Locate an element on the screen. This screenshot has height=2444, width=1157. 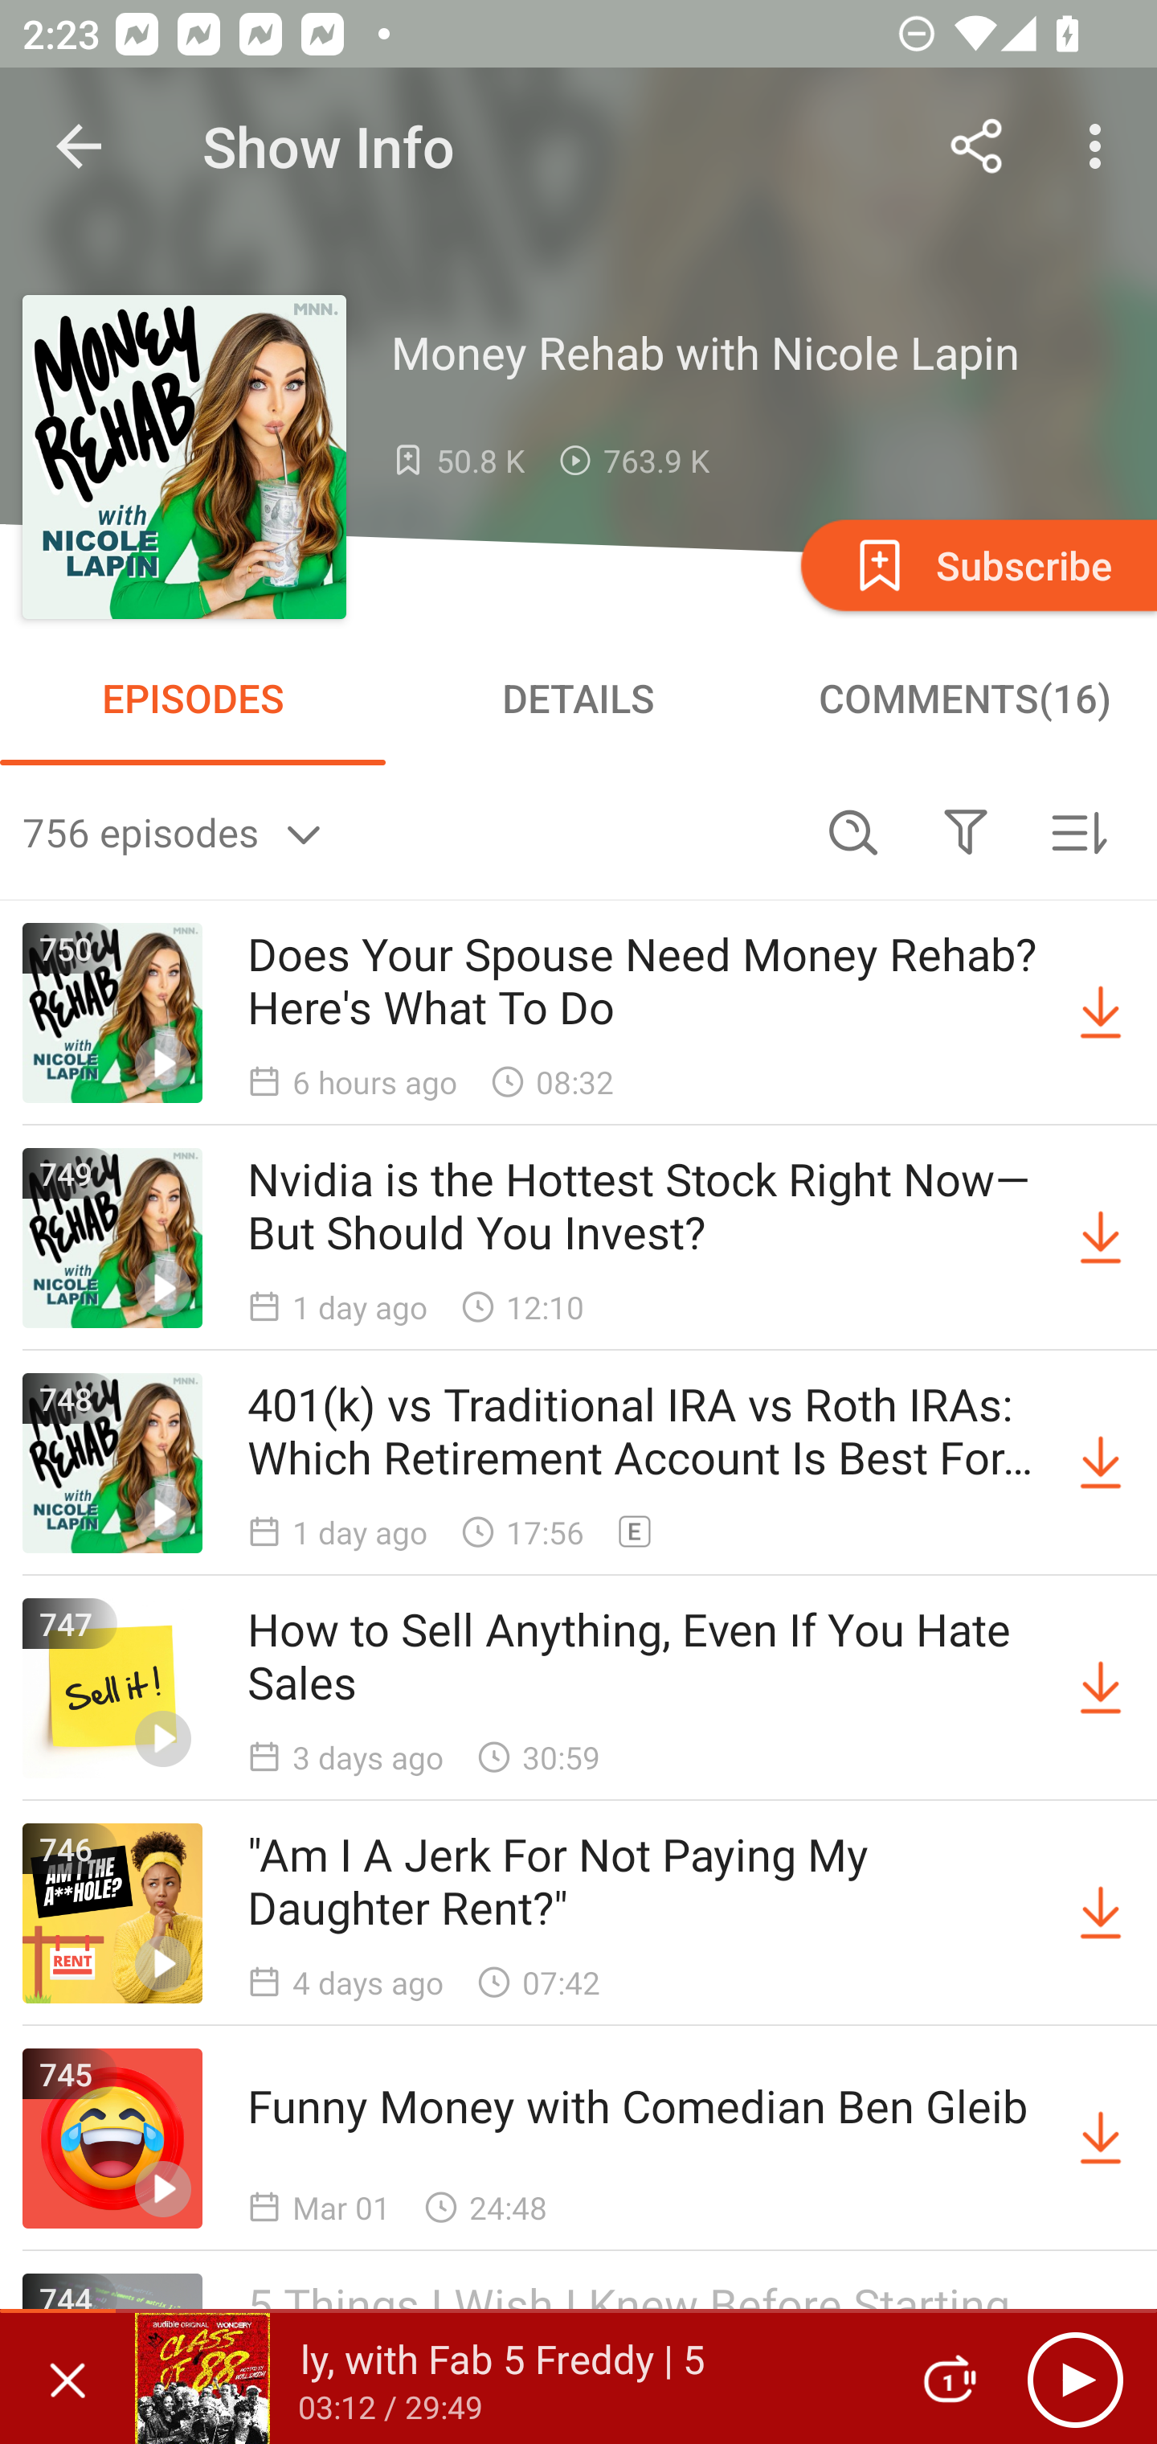
Download is located at coordinates (1101, 1013).